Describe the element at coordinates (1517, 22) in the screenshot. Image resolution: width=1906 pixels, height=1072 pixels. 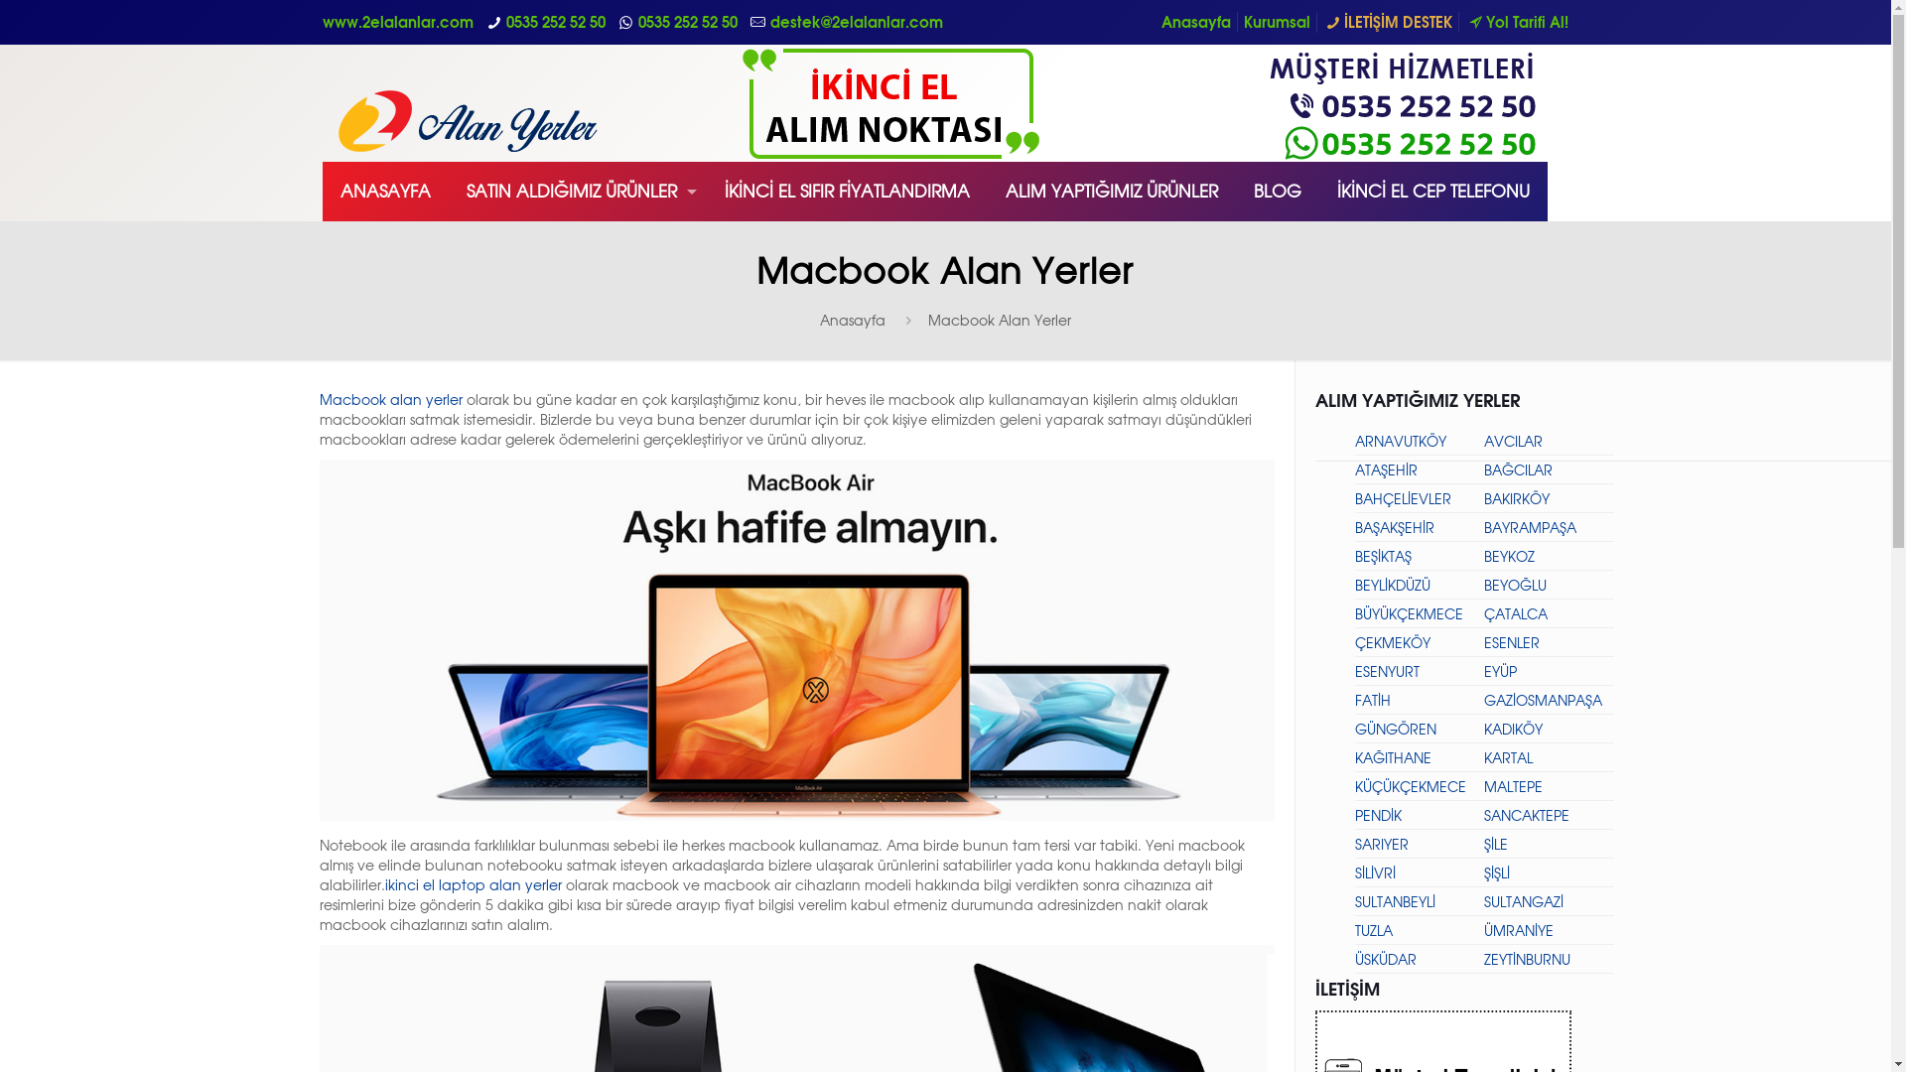
I see `Yol Tarifi Al!` at that location.